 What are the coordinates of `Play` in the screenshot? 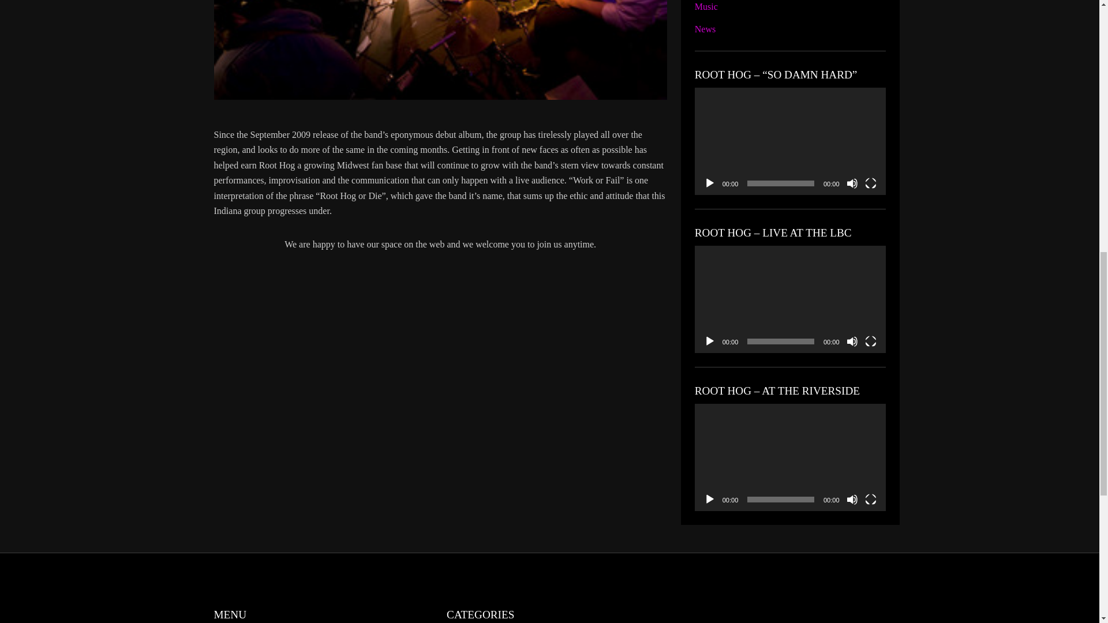 It's located at (710, 341).